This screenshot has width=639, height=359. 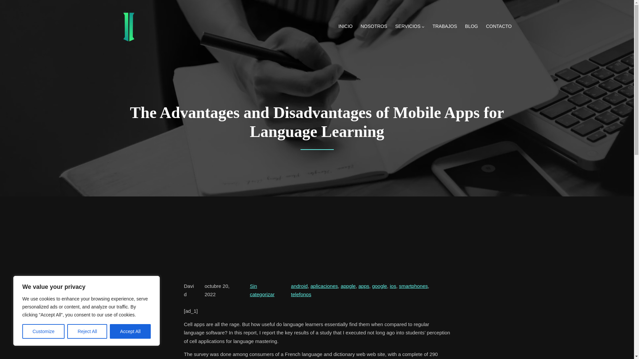 I want to click on apps, so click(x=364, y=286).